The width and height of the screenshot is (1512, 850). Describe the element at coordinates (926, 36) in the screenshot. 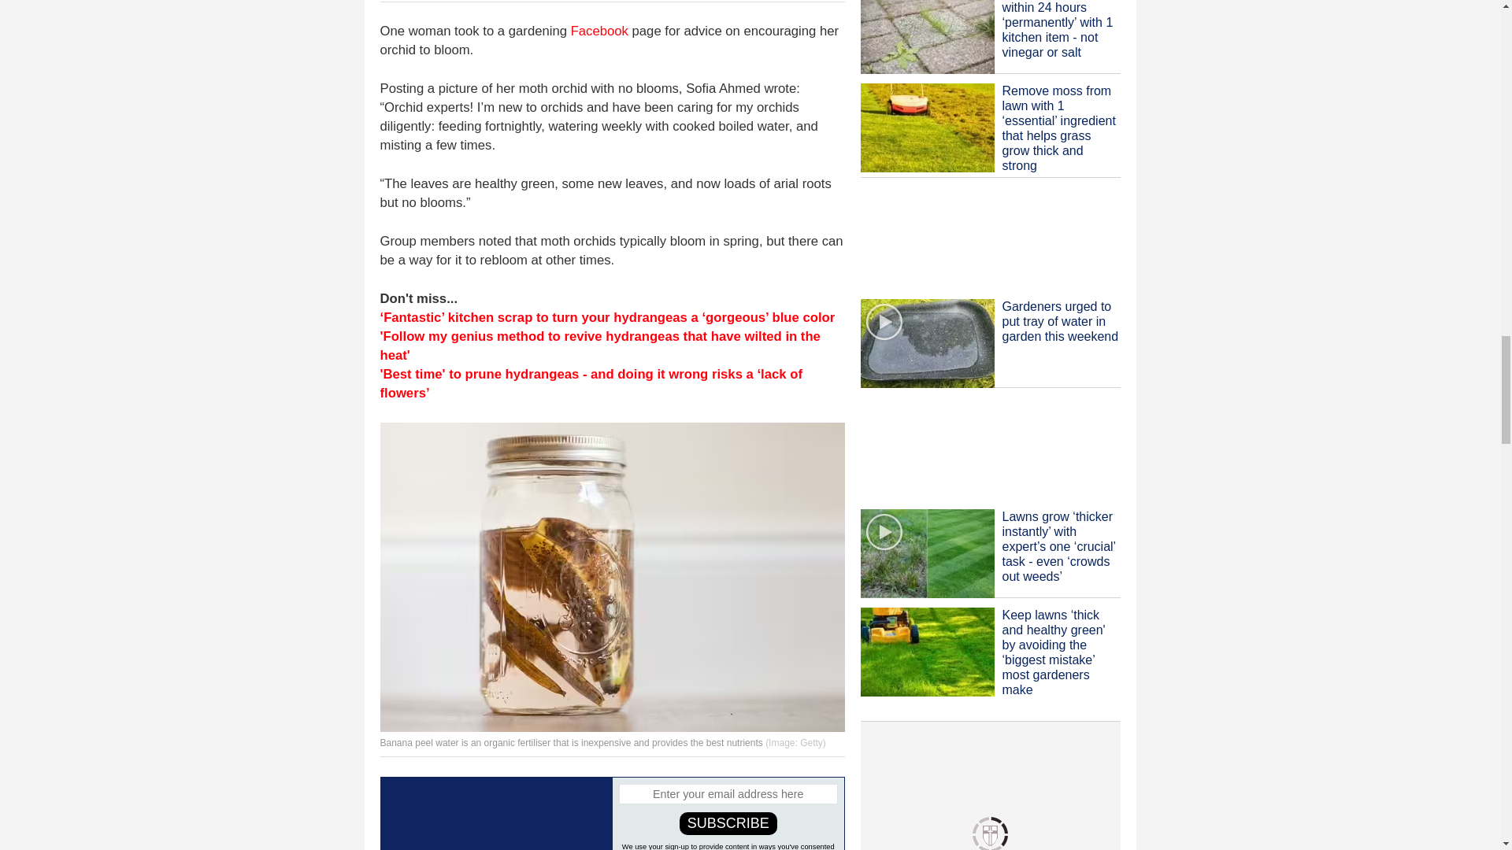

I see `how to remove weeds patio fast for good` at that location.